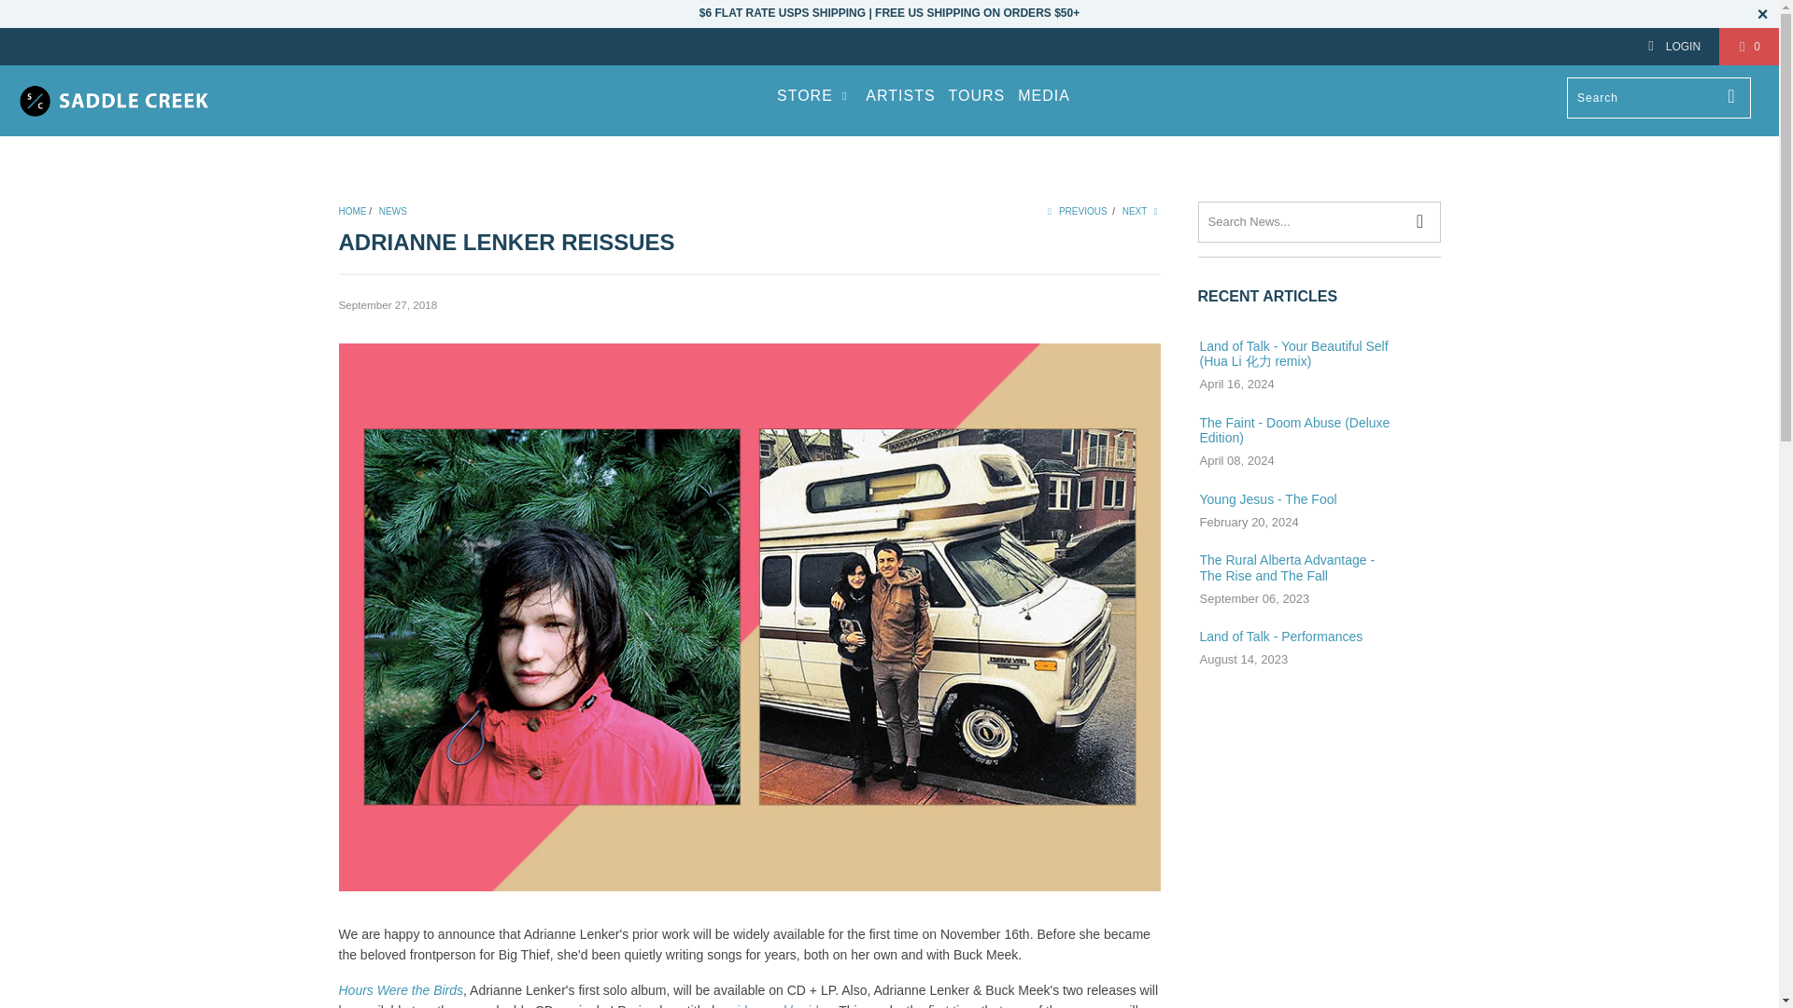 The height and width of the screenshot is (1008, 1793). Describe the element at coordinates (151, 101) in the screenshot. I see `Saddle Creek` at that location.